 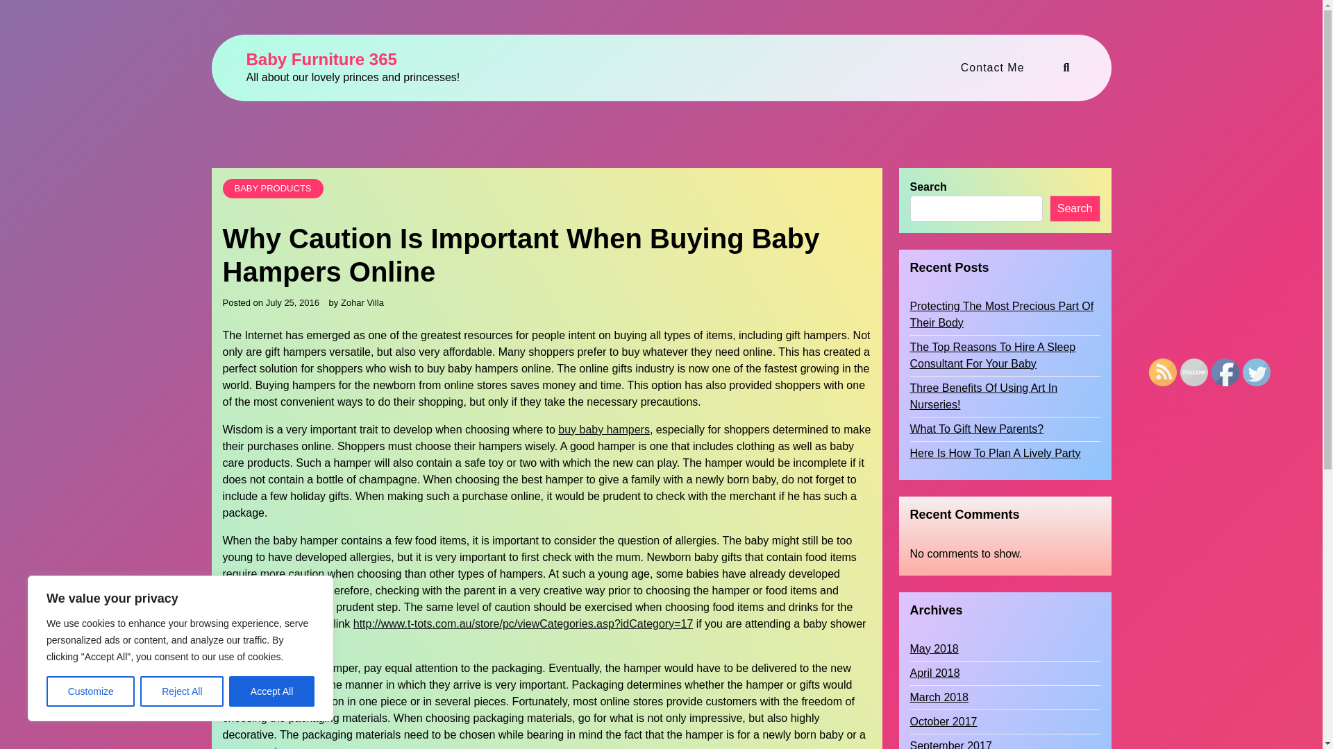 What do you see at coordinates (321, 60) in the screenshot?
I see `Baby Furniture 365` at bounding box center [321, 60].